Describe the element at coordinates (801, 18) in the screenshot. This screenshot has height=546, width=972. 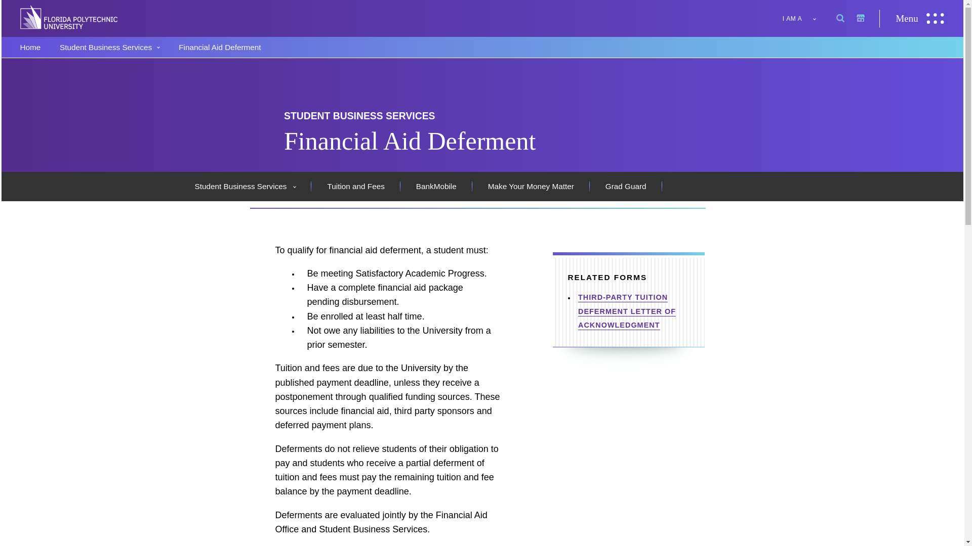
I see `I AM A` at that location.